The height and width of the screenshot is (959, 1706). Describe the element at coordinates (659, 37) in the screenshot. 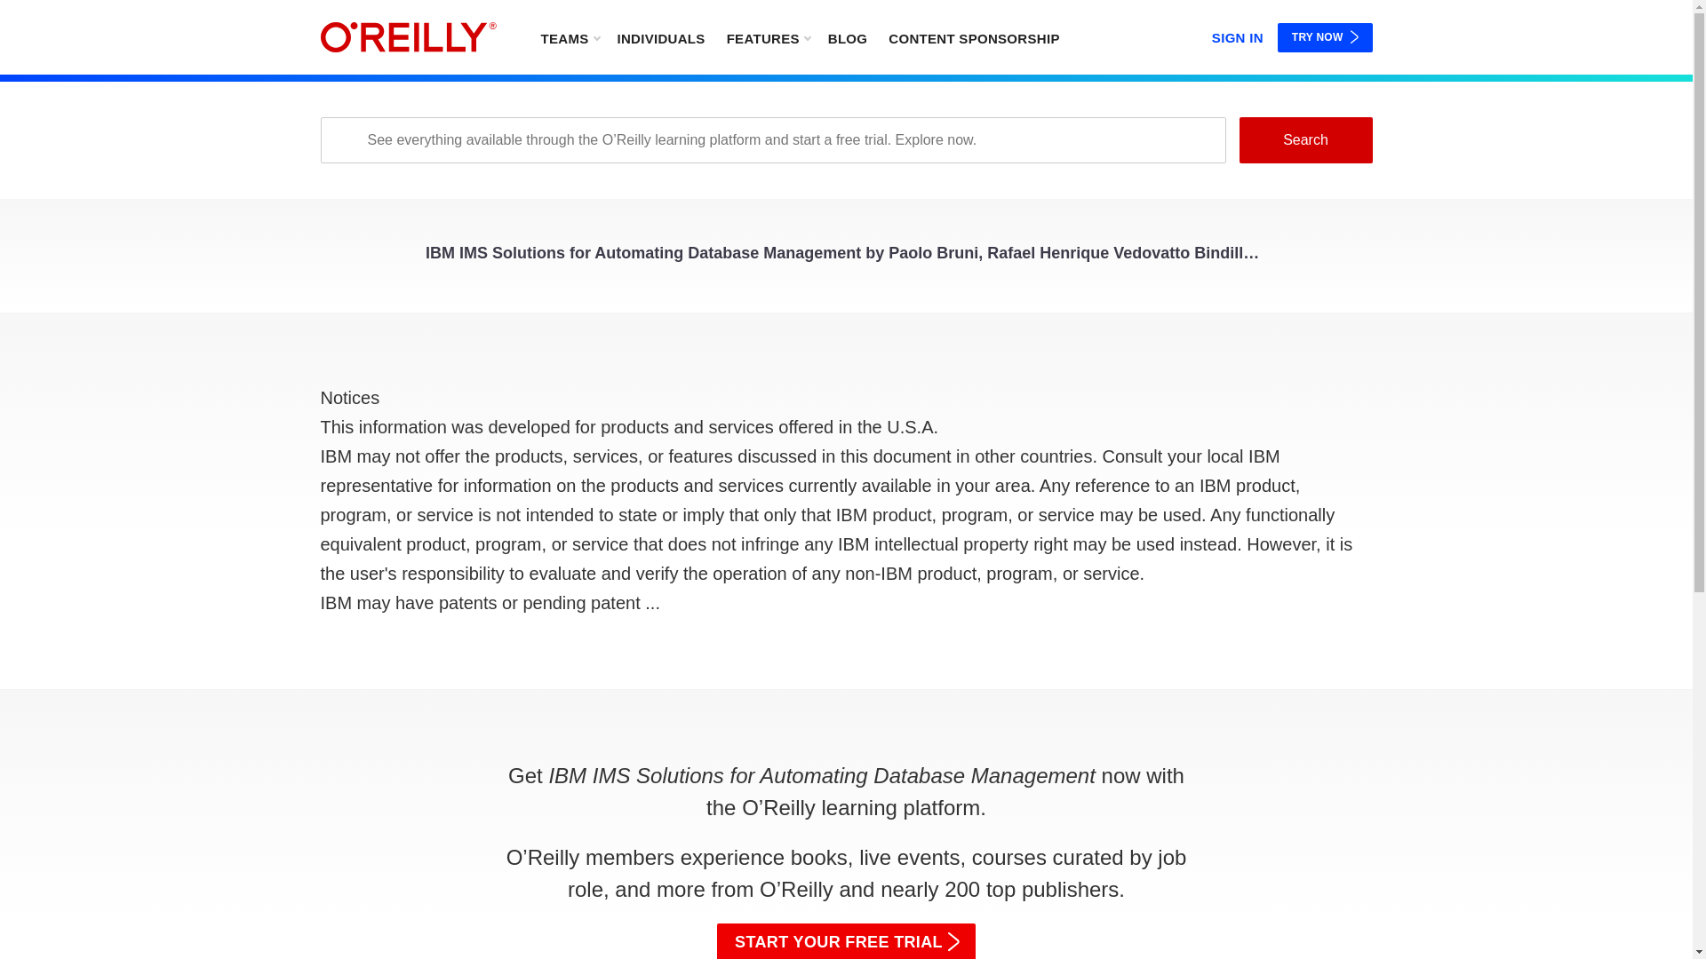

I see `INDIVIDUALS` at that location.